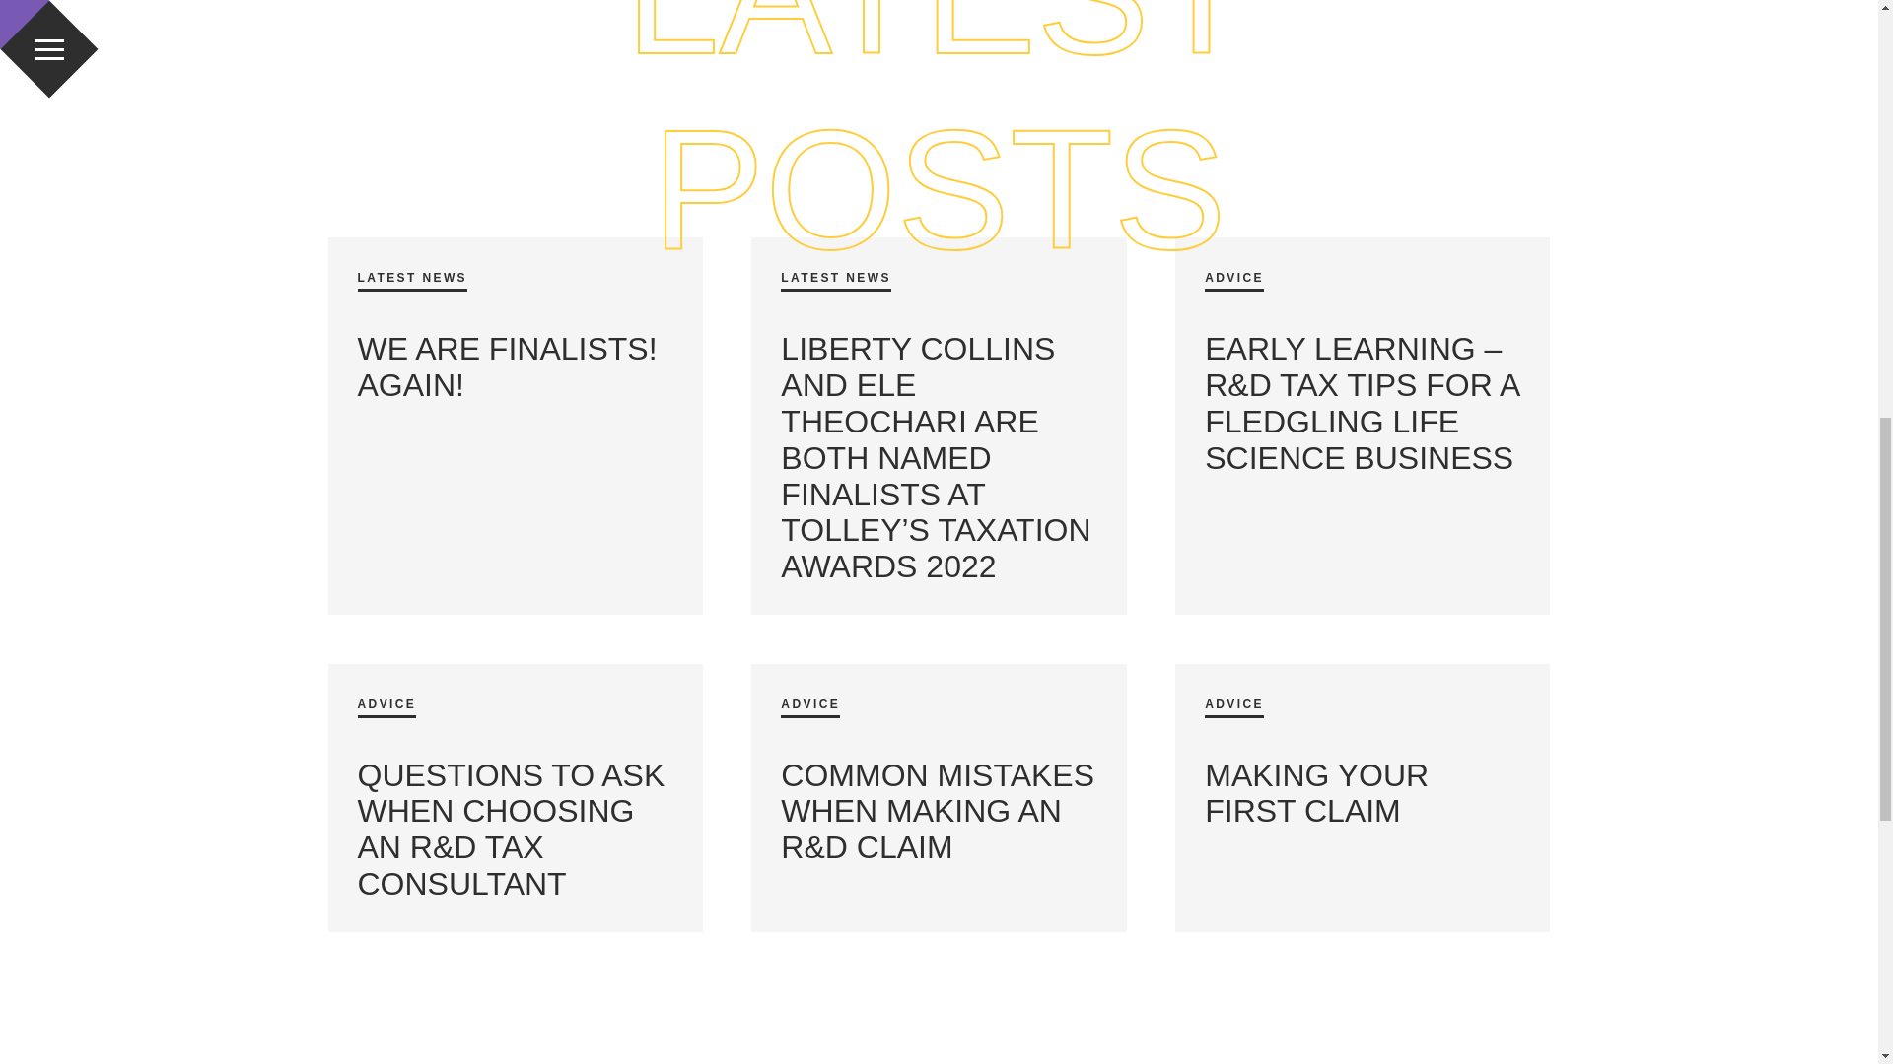 This screenshot has width=1893, height=1064. I want to click on ADVICE, so click(1234, 282).